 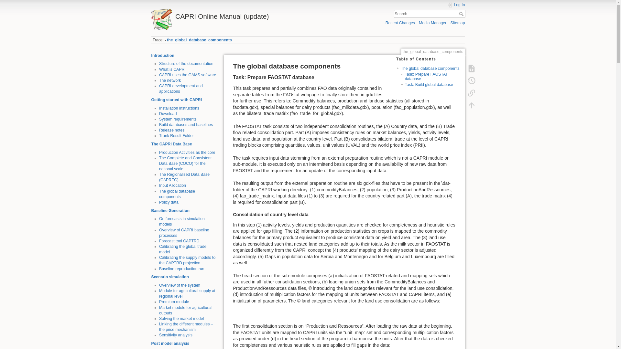 What do you see at coordinates (168, 113) in the screenshot?
I see `Download` at bounding box center [168, 113].